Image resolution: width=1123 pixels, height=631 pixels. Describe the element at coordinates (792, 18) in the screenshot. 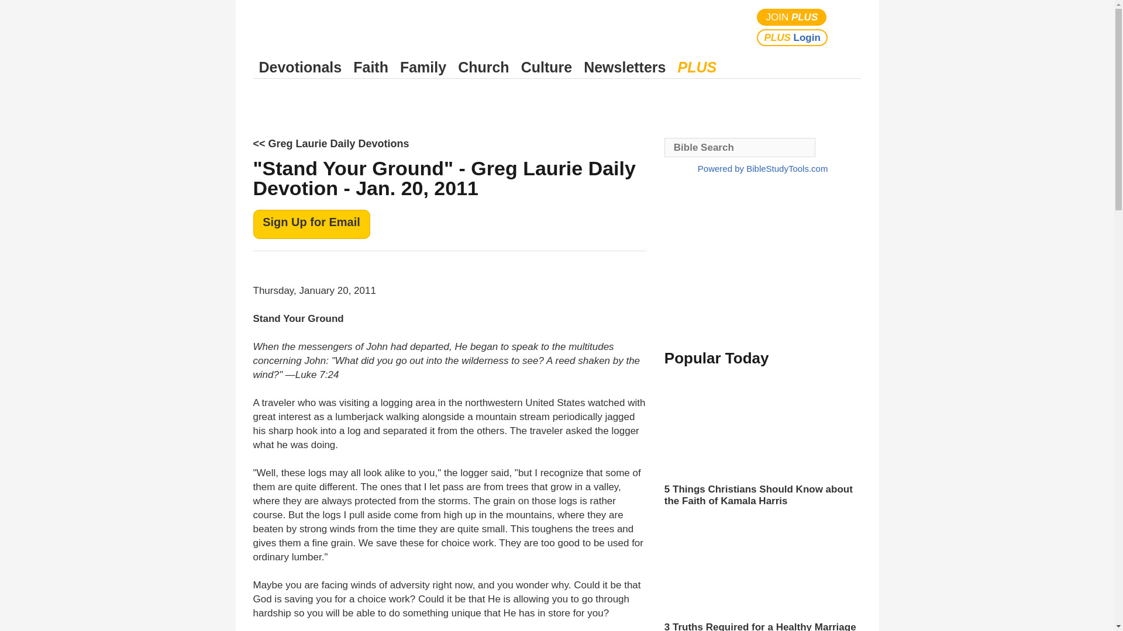

I see `Join Plus` at that location.